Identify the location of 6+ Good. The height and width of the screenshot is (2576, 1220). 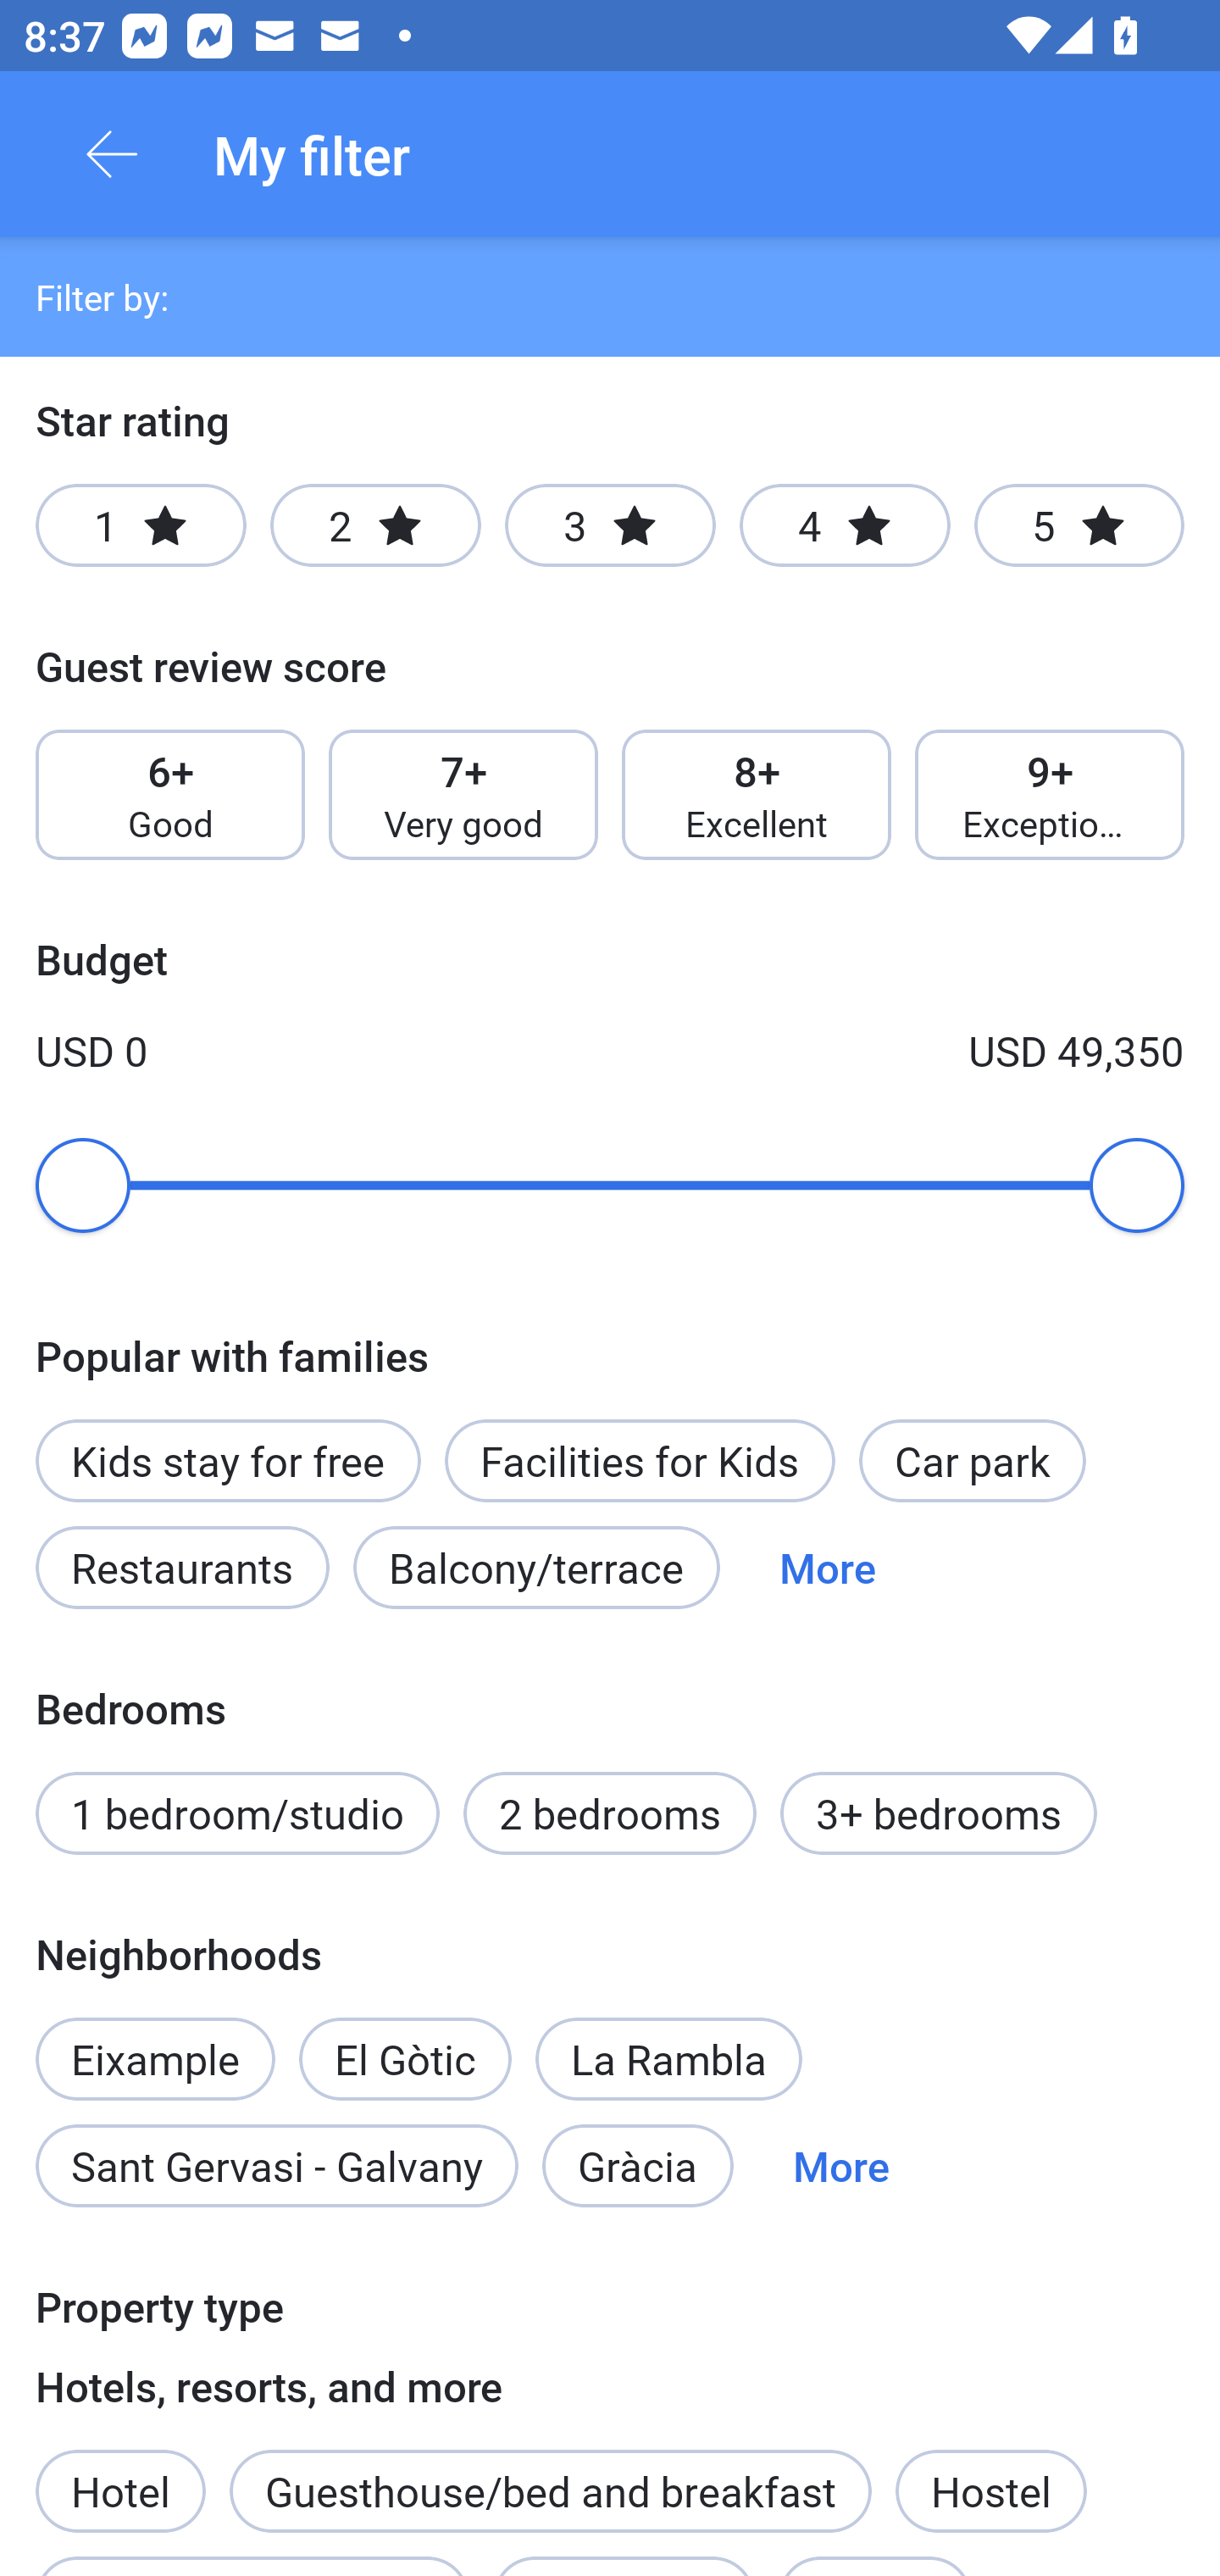
(169, 795).